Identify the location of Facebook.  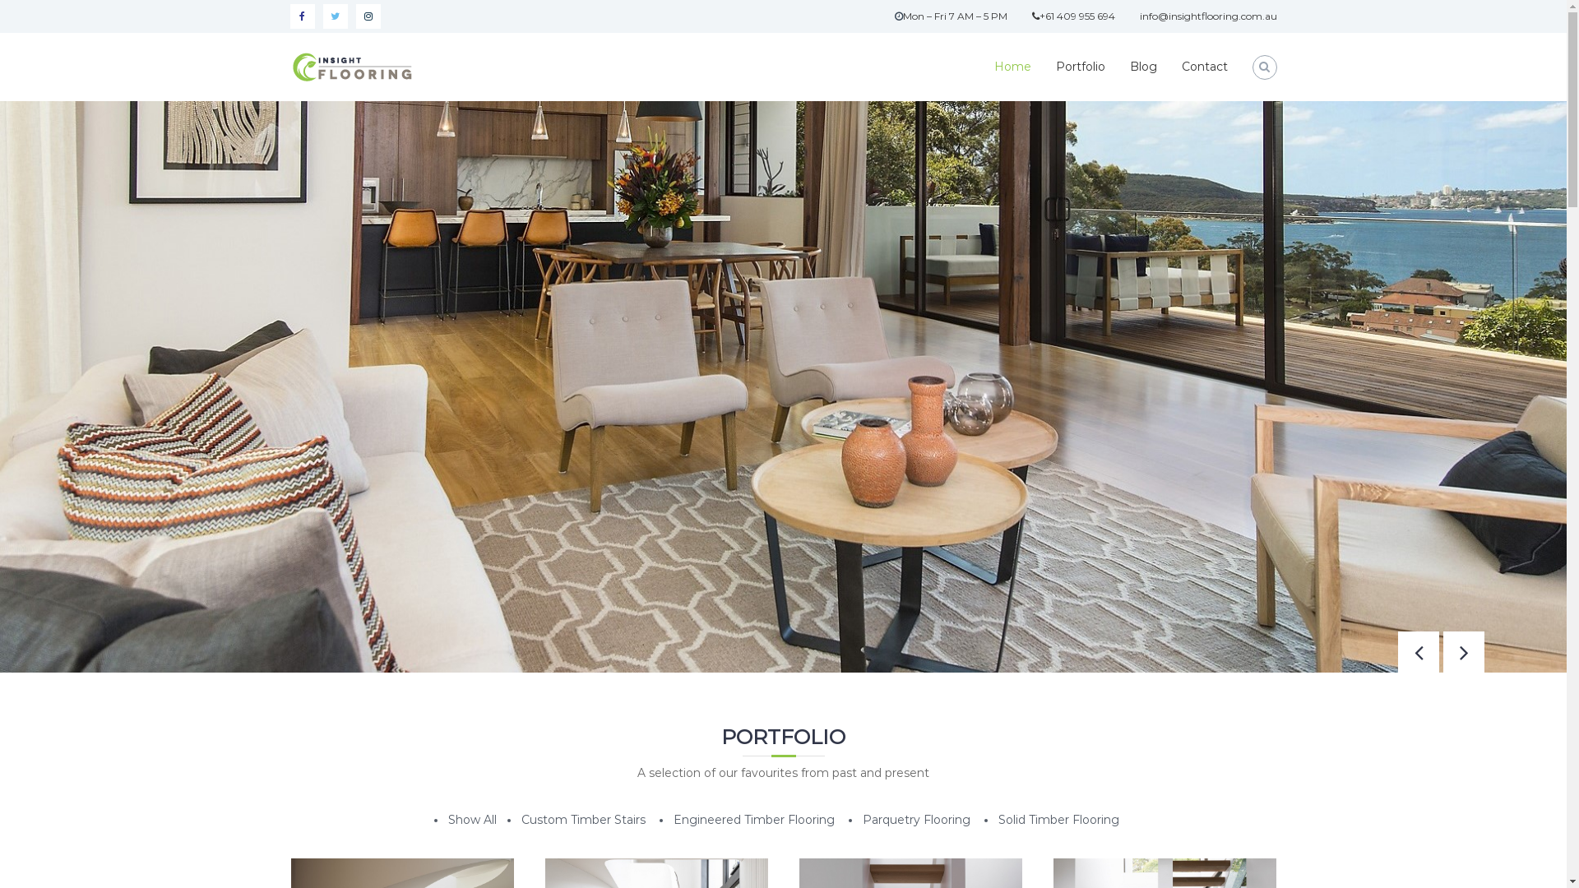
(302, 16).